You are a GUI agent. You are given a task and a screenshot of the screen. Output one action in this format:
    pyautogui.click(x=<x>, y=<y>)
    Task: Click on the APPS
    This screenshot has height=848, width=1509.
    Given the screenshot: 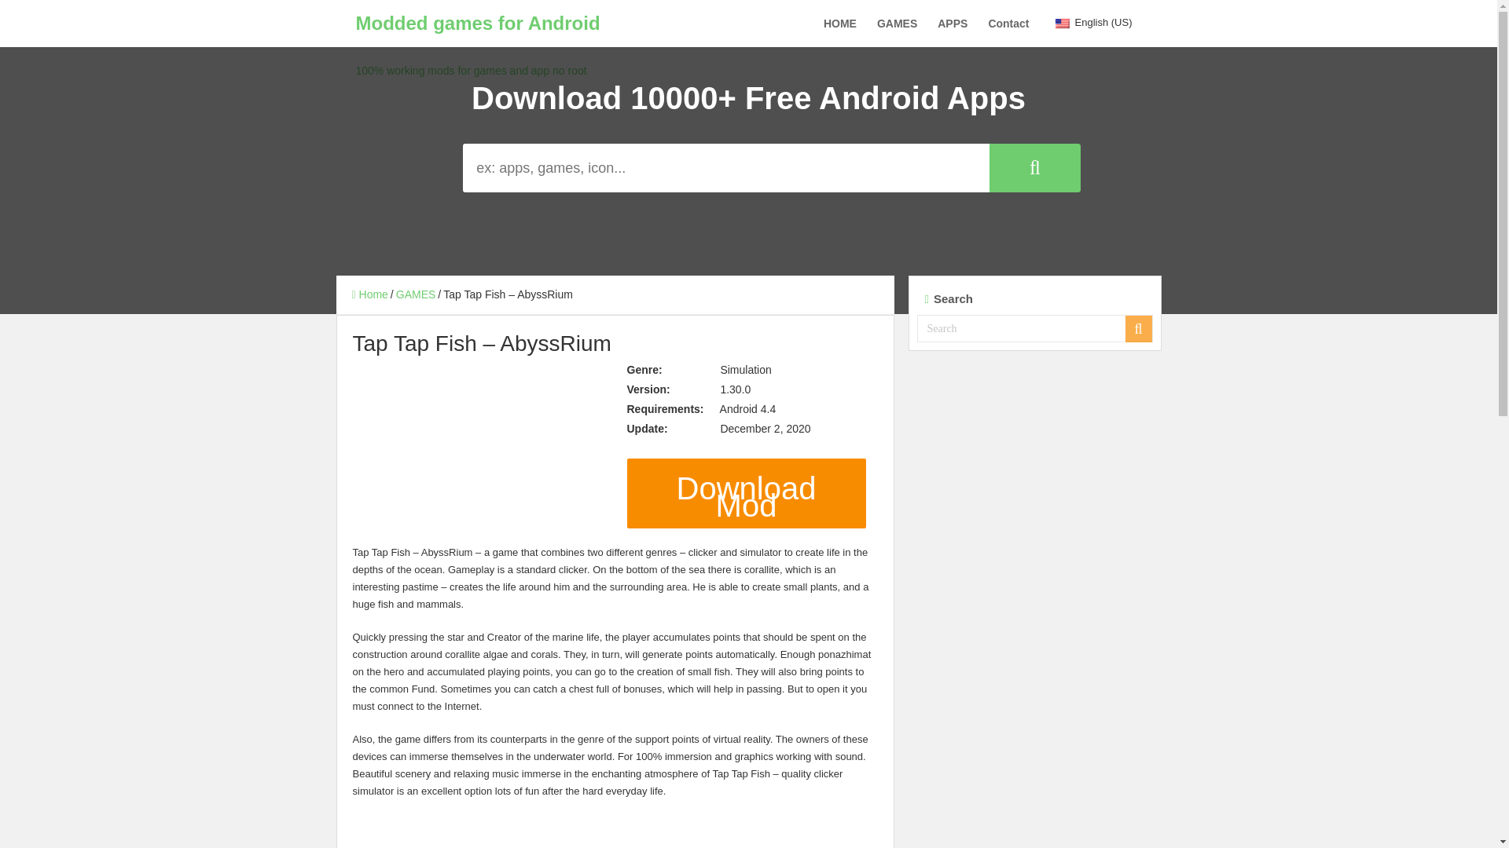 What is the action you would take?
    pyautogui.click(x=953, y=24)
    